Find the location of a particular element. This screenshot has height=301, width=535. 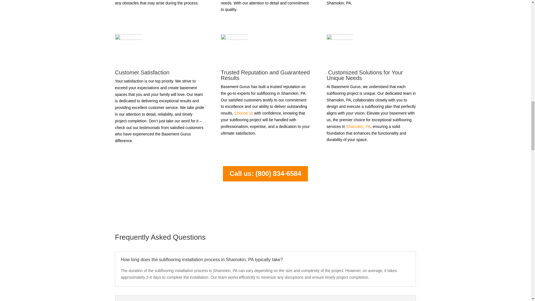

Choose us is located at coordinates (244, 113).